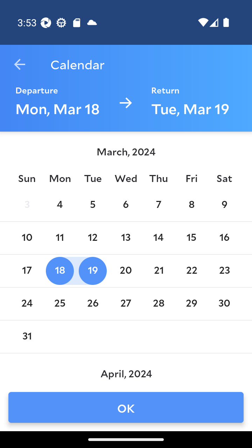  What do you see at coordinates (125, 304) in the screenshot?
I see `27` at bounding box center [125, 304].